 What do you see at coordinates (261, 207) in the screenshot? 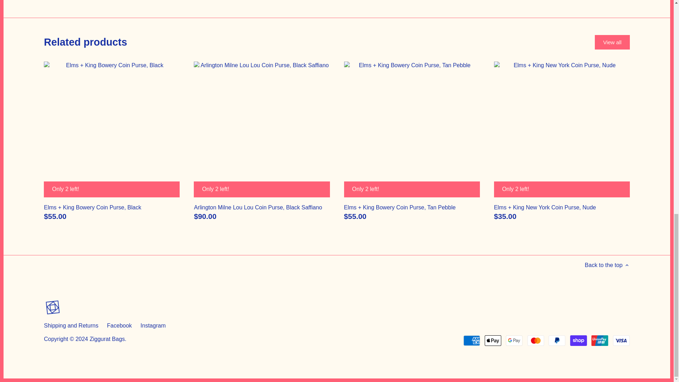
I see `Arlington Milne Lou Lou Coin Purse, Black Saffiano` at bounding box center [261, 207].